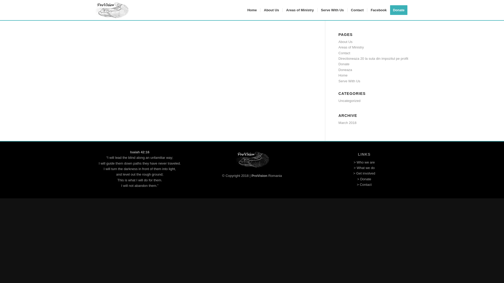  Describe the element at coordinates (332, 10) in the screenshot. I see `Serve With Us` at that location.